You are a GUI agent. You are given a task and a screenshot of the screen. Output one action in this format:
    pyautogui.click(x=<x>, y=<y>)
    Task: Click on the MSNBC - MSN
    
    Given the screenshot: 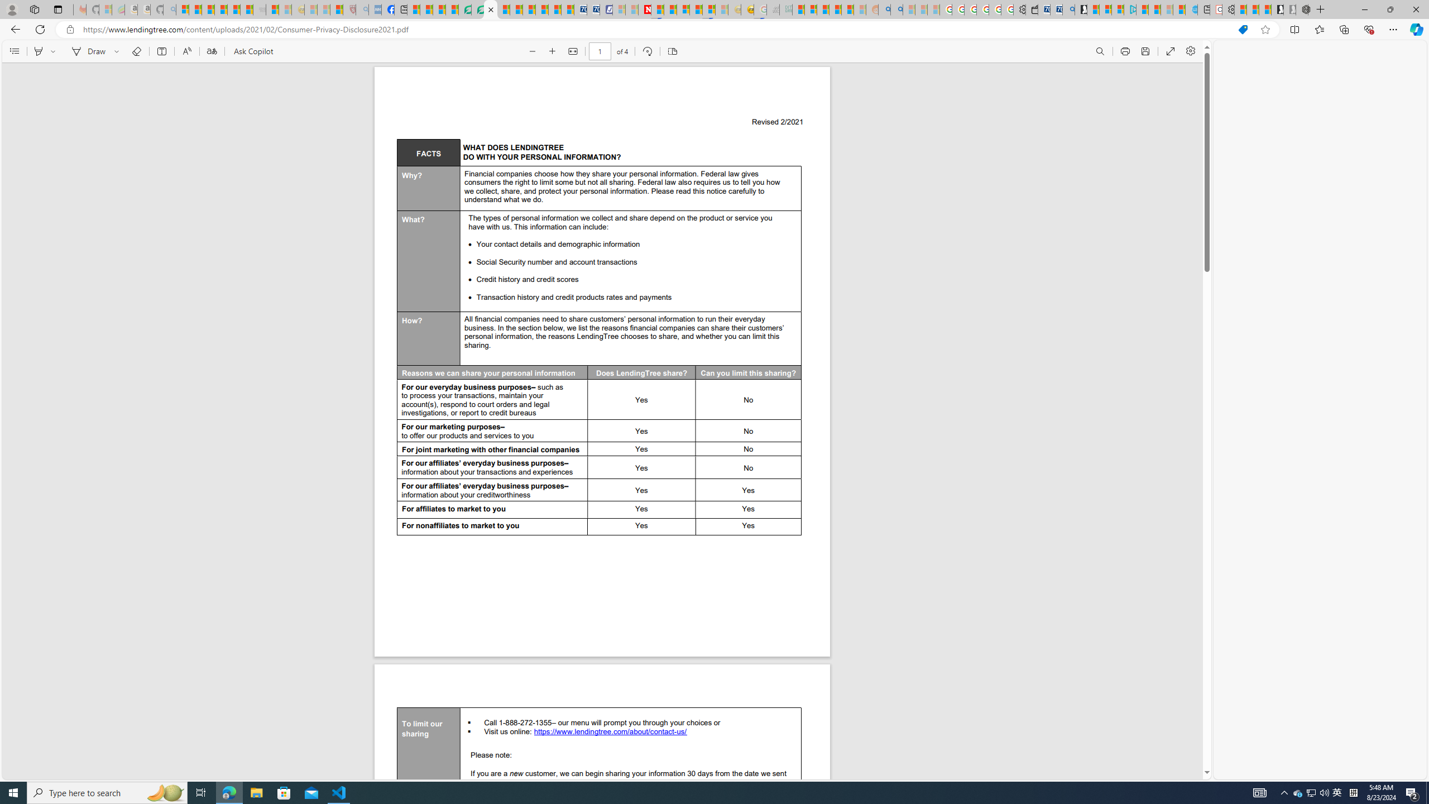 What is the action you would take?
    pyautogui.click(x=798, y=9)
    